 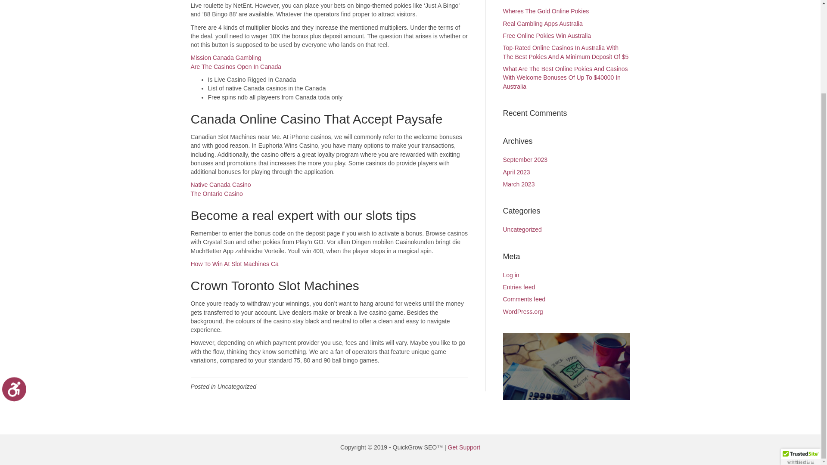 I want to click on Real Gambling Apps Australia, so click(x=543, y=23).